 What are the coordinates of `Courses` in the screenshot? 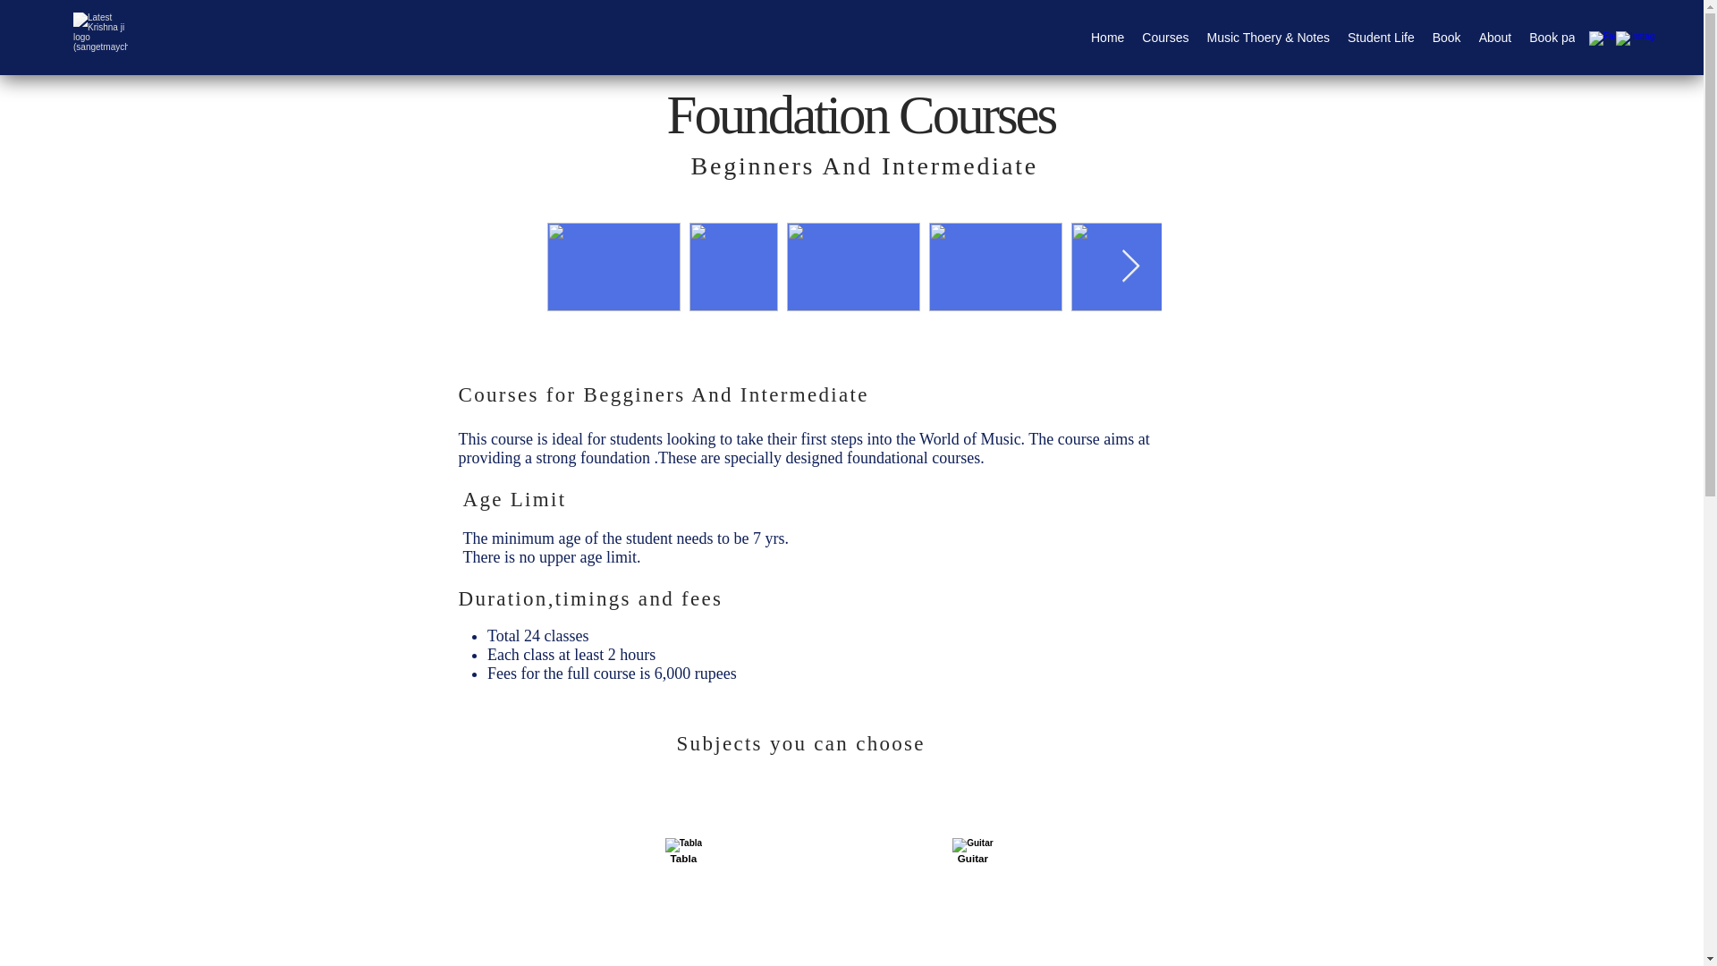 It's located at (1164, 40).